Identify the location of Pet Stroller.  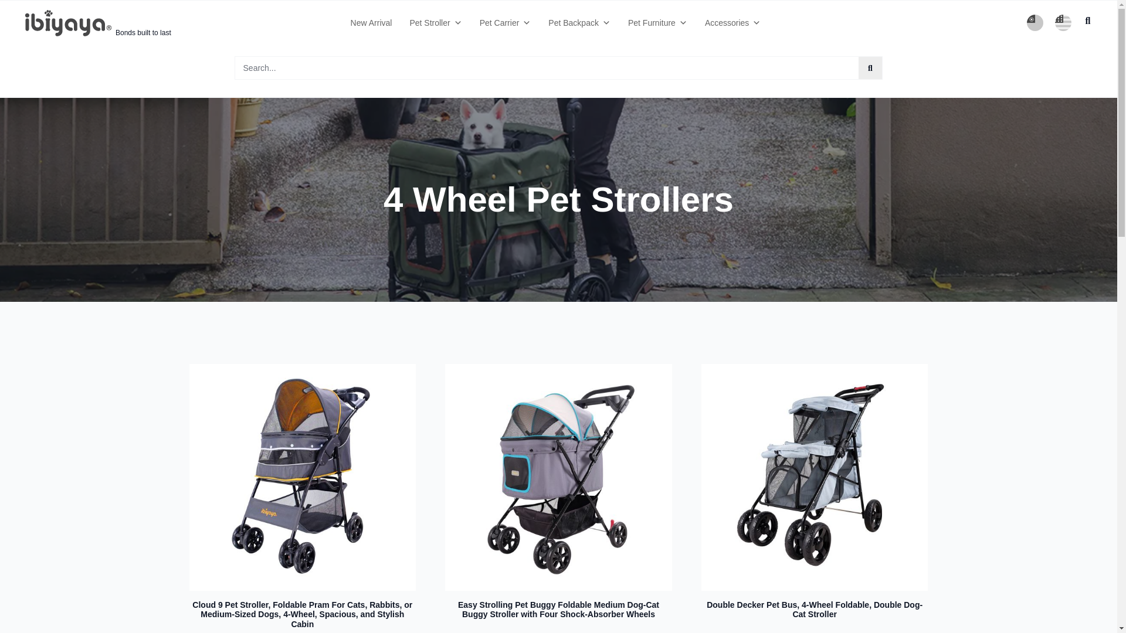
(506, 22).